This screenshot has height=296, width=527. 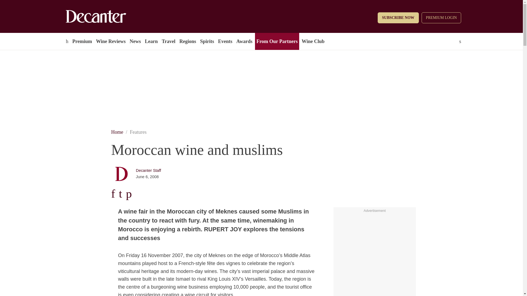 I want to click on Learn, so click(x=151, y=41).